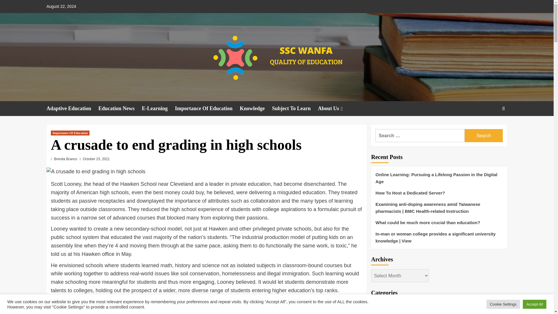 The width and height of the screenshot is (558, 314). Describe the element at coordinates (484, 135) in the screenshot. I see `Search` at that location.